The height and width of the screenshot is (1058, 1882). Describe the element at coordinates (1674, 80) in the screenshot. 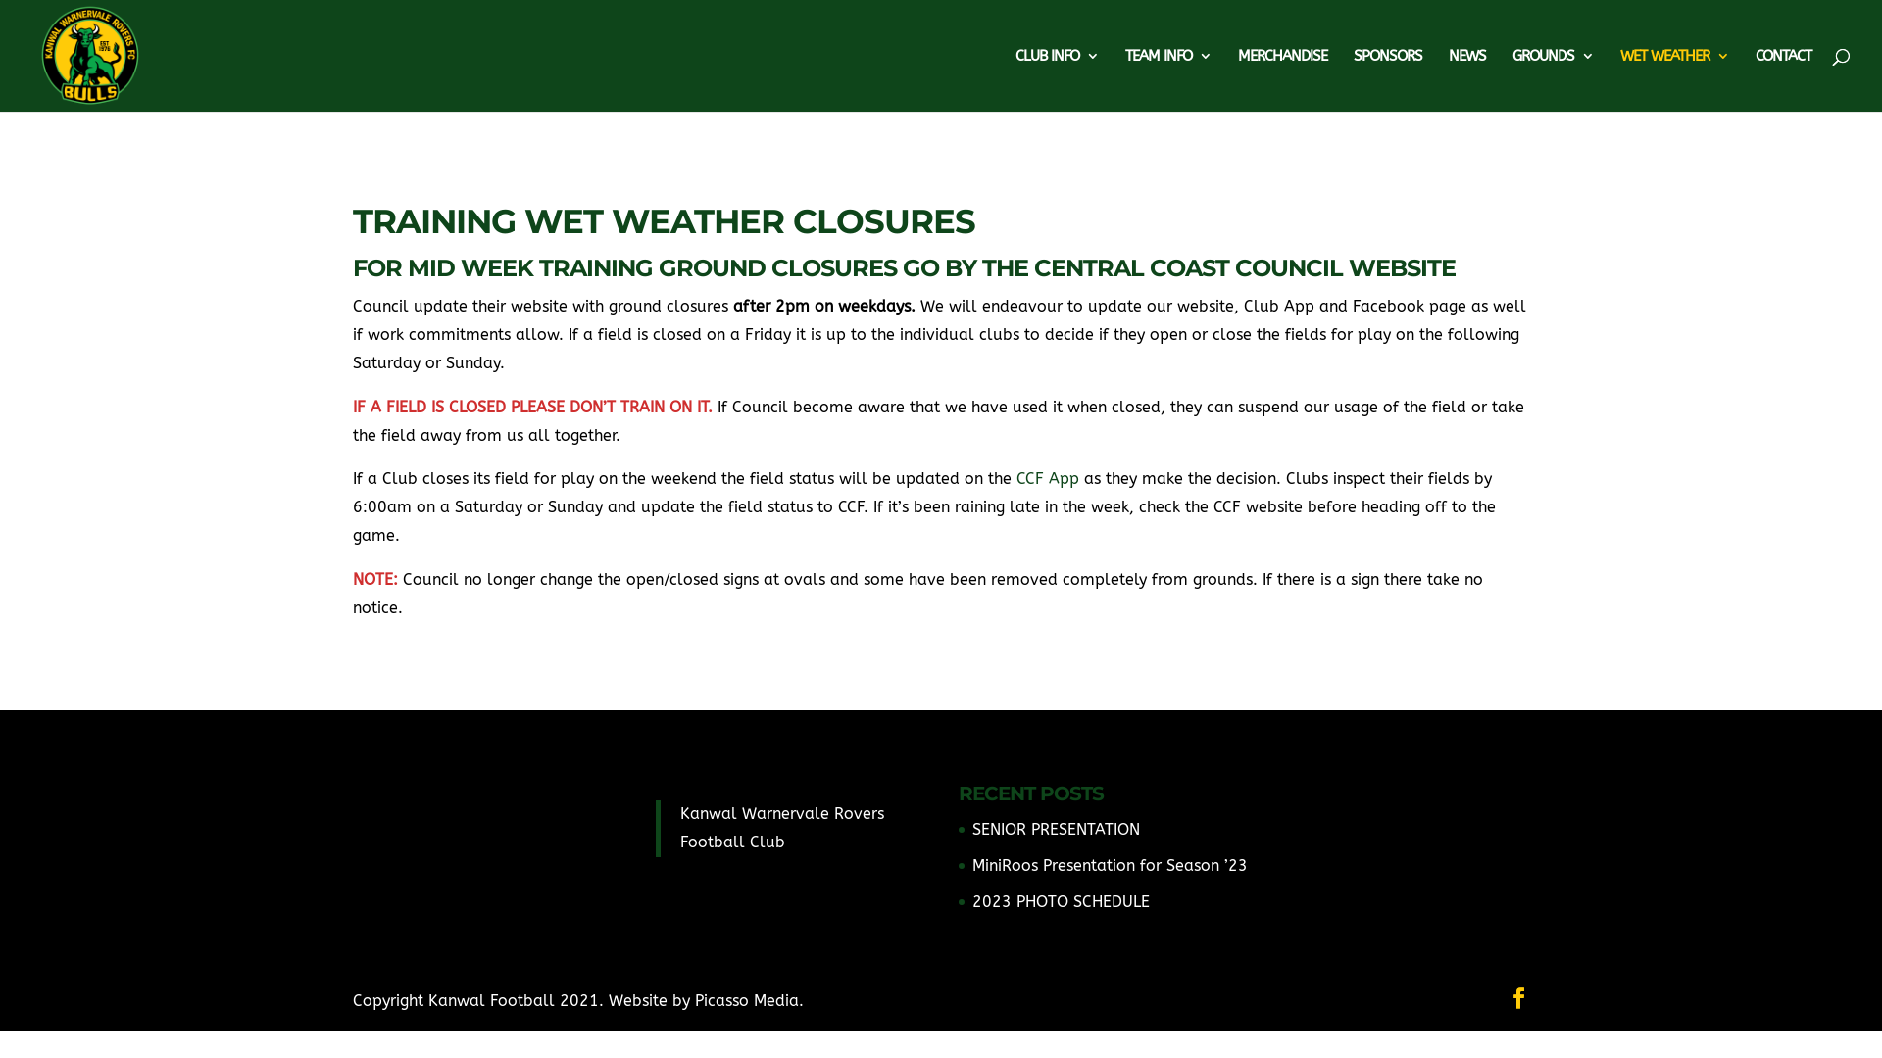

I see `WET WEATHER` at that location.